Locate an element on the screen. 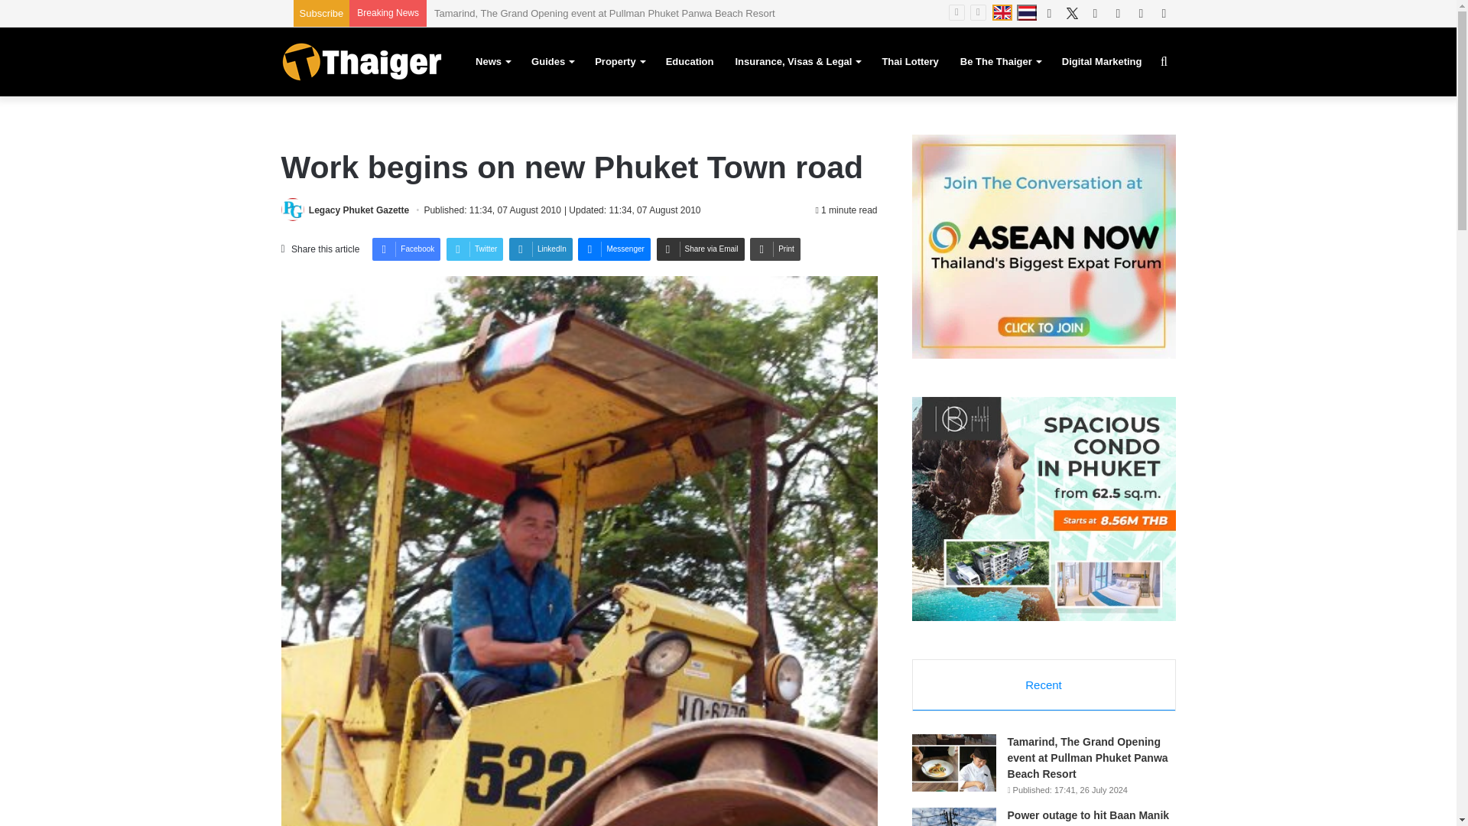 This screenshot has width=1468, height=826. Share via Email is located at coordinates (700, 249).